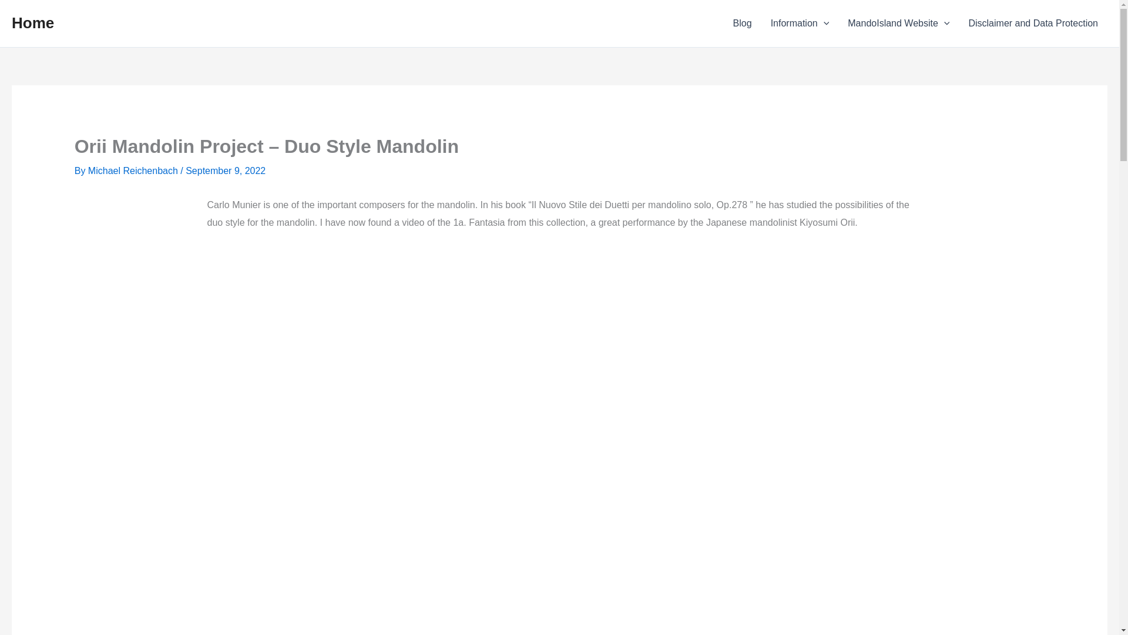 The width and height of the screenshot is (1128, 635). I want to click on MandoIsland Website, so click(898, 24).